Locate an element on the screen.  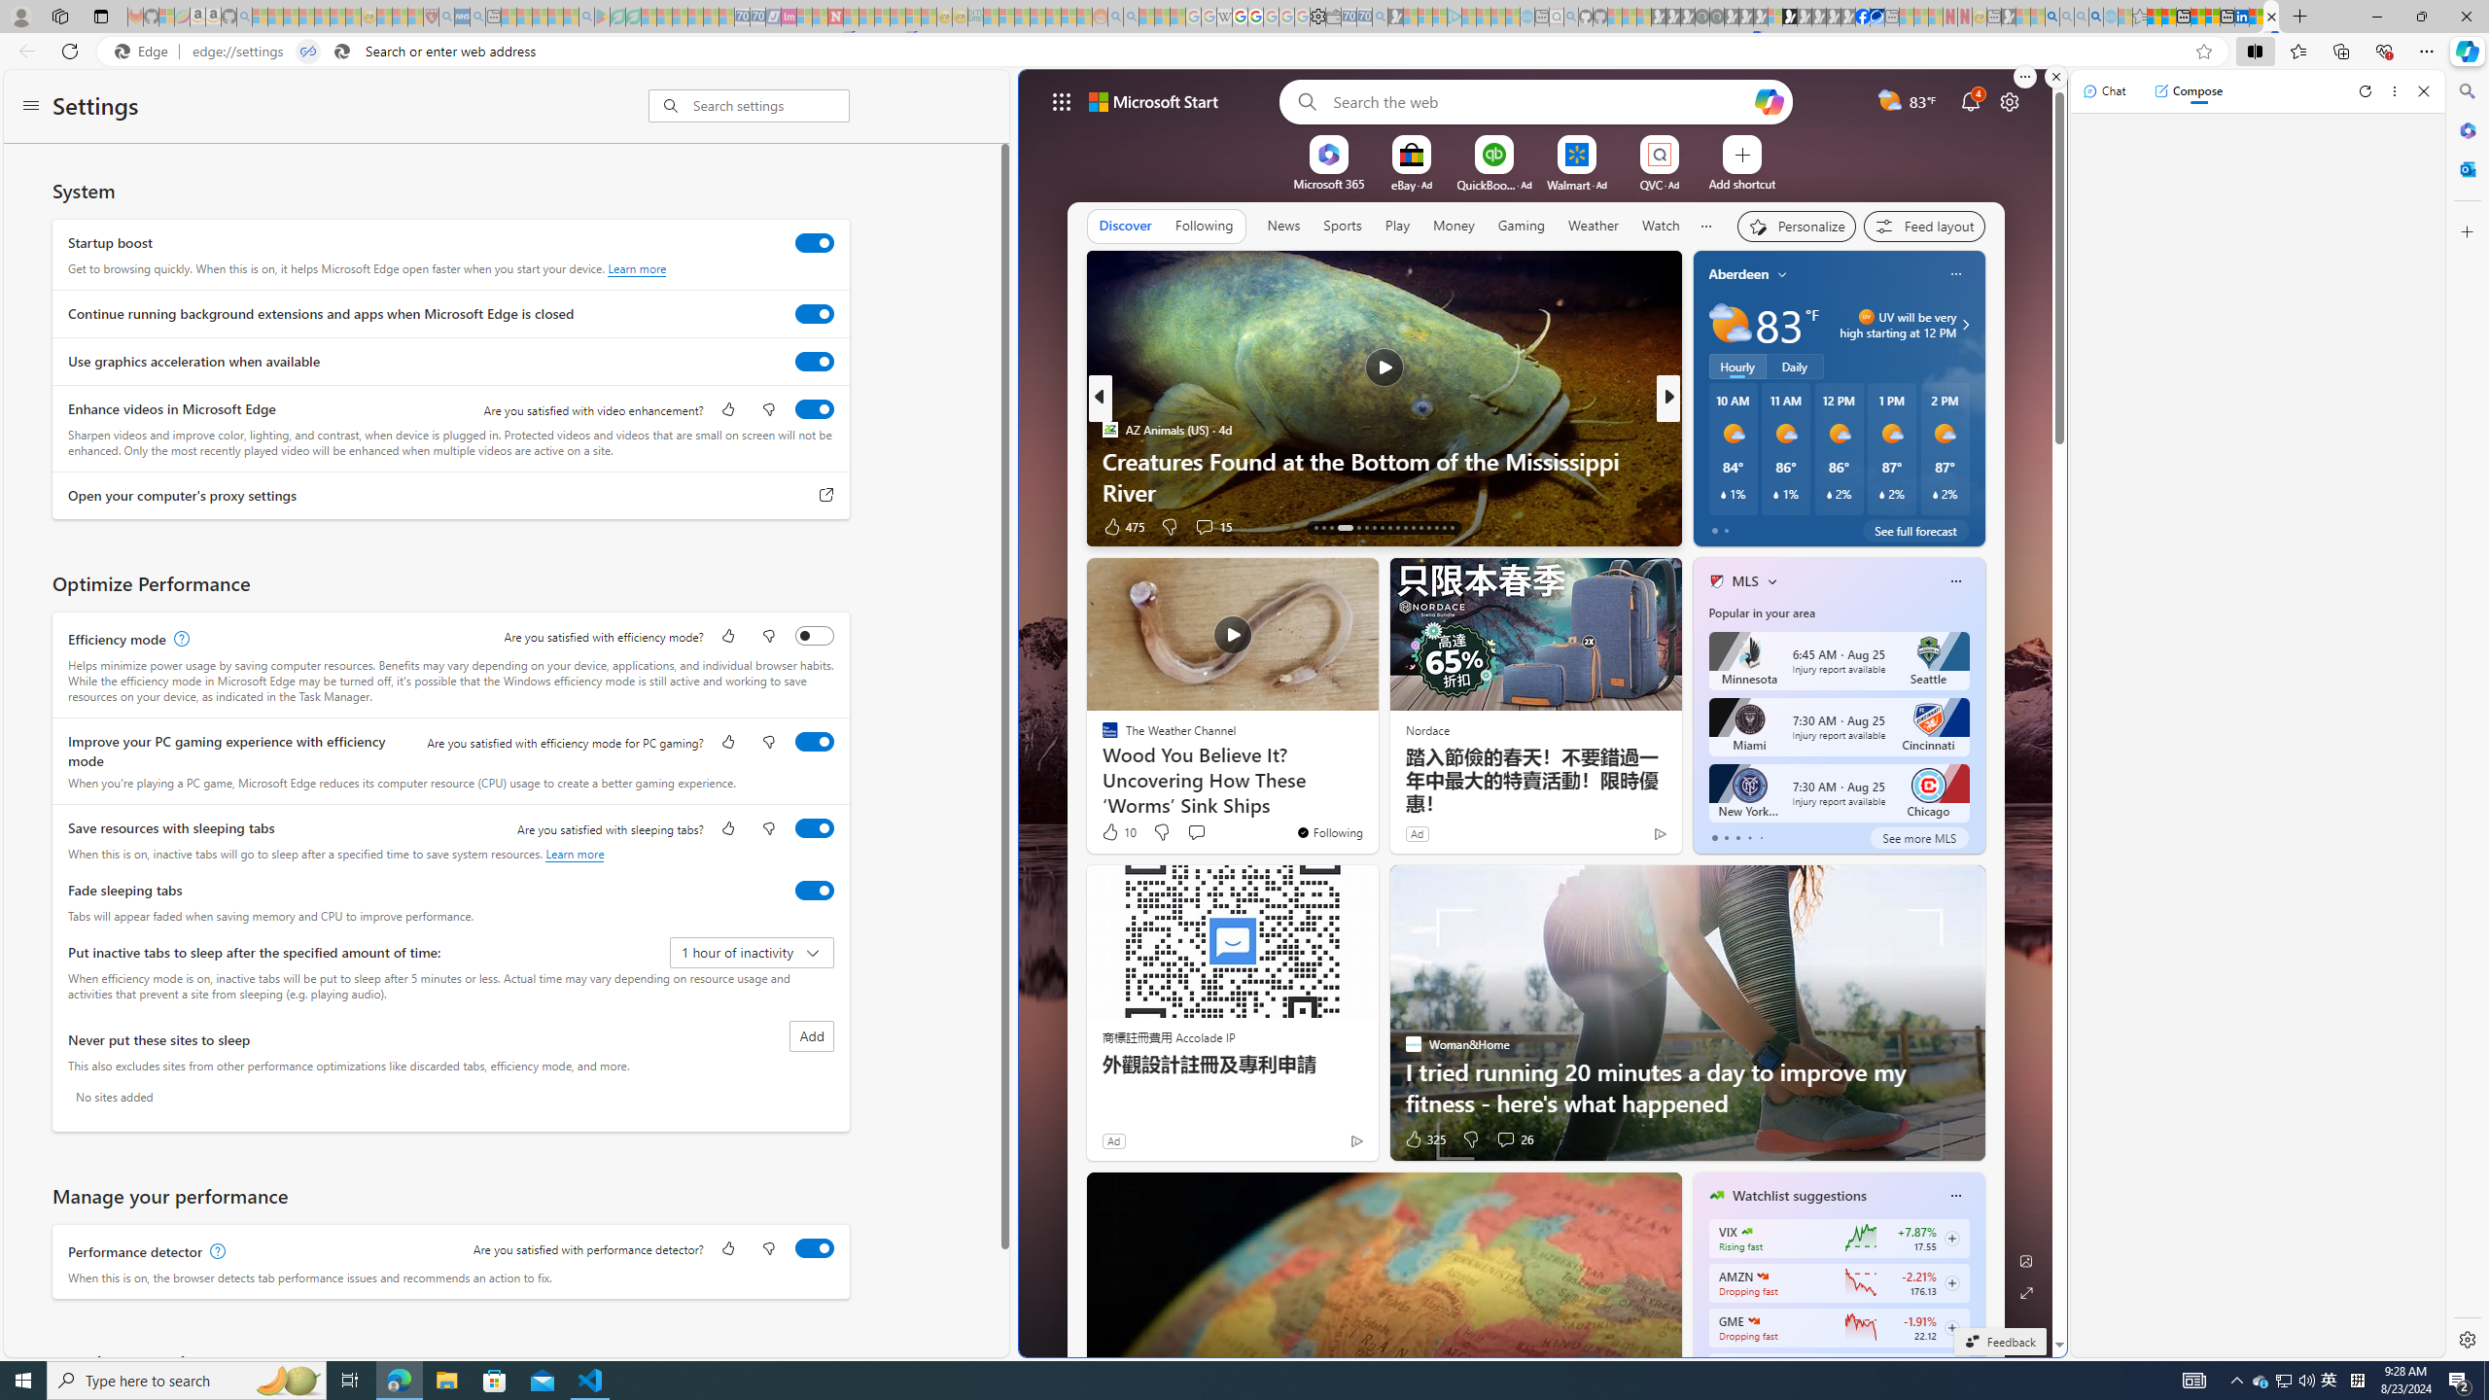
tab-0 is located at coordinates (1713, 838).